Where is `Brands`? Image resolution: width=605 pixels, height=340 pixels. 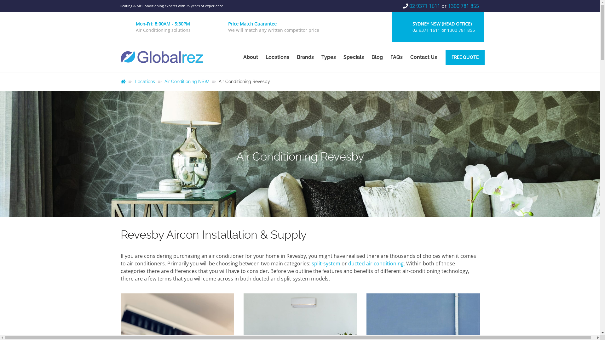 Brands is located at coordinates (305, 57).